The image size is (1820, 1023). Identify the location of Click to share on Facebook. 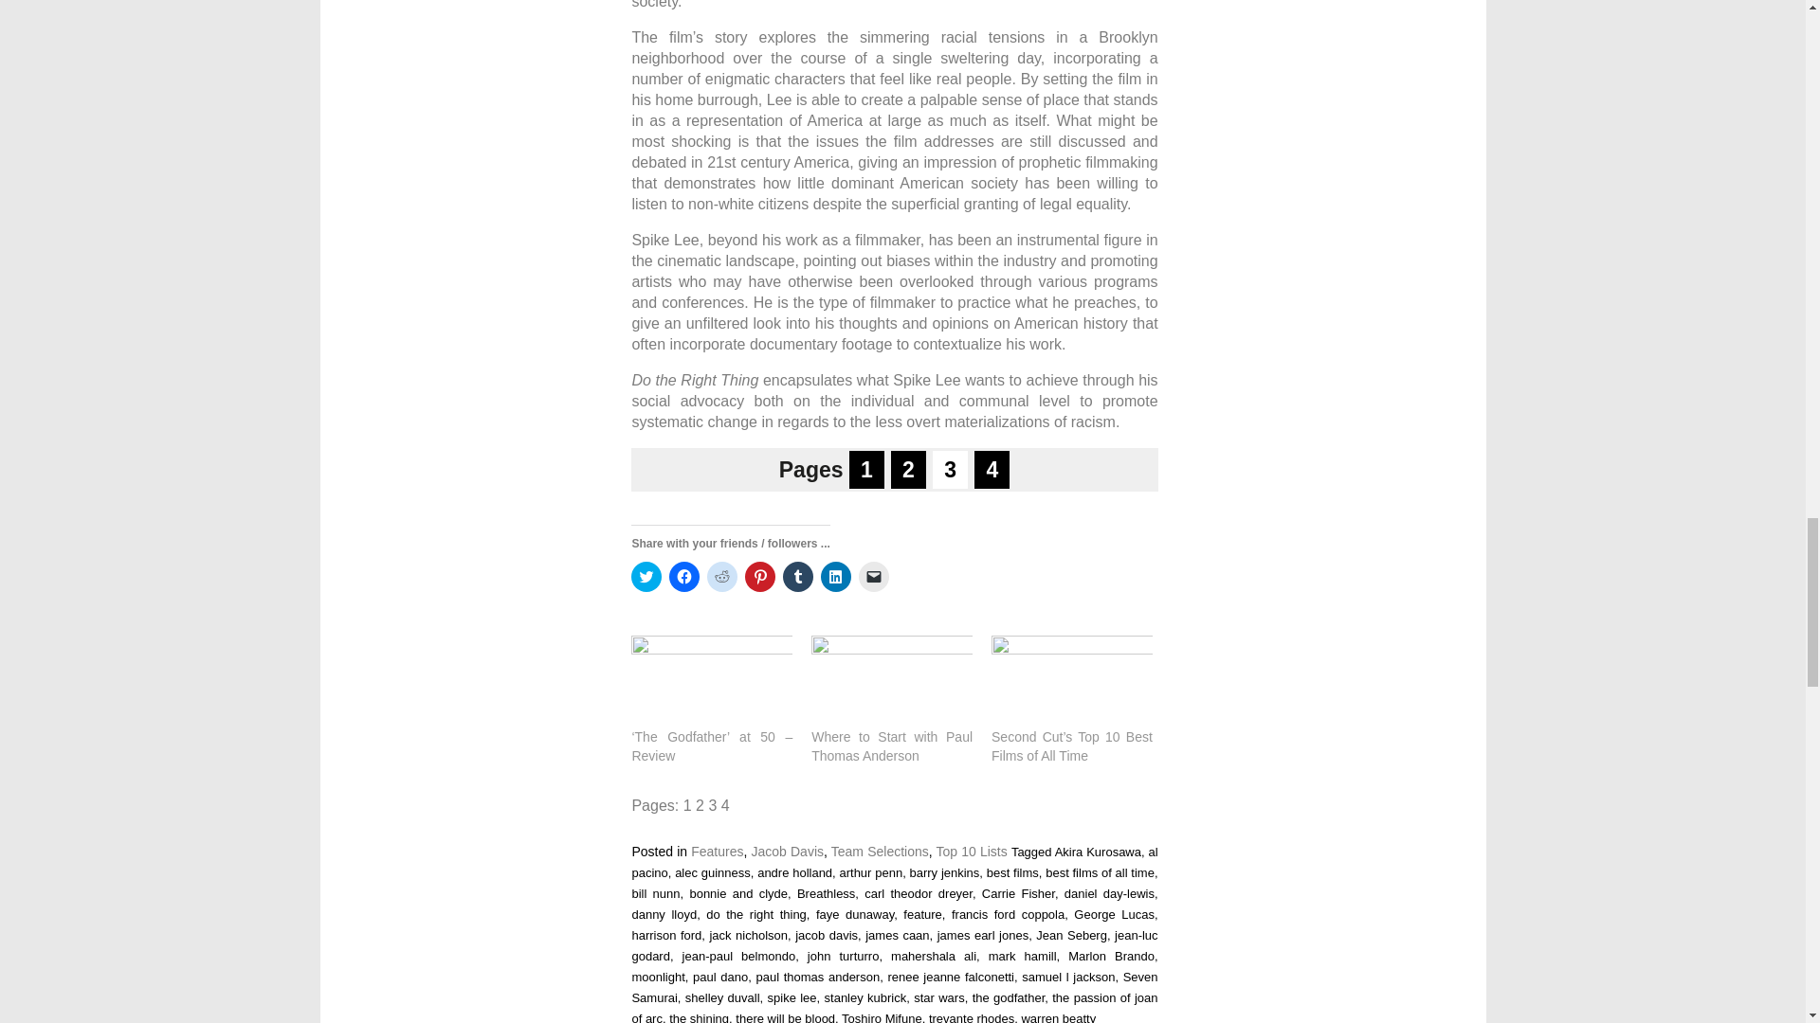
(684, 576).